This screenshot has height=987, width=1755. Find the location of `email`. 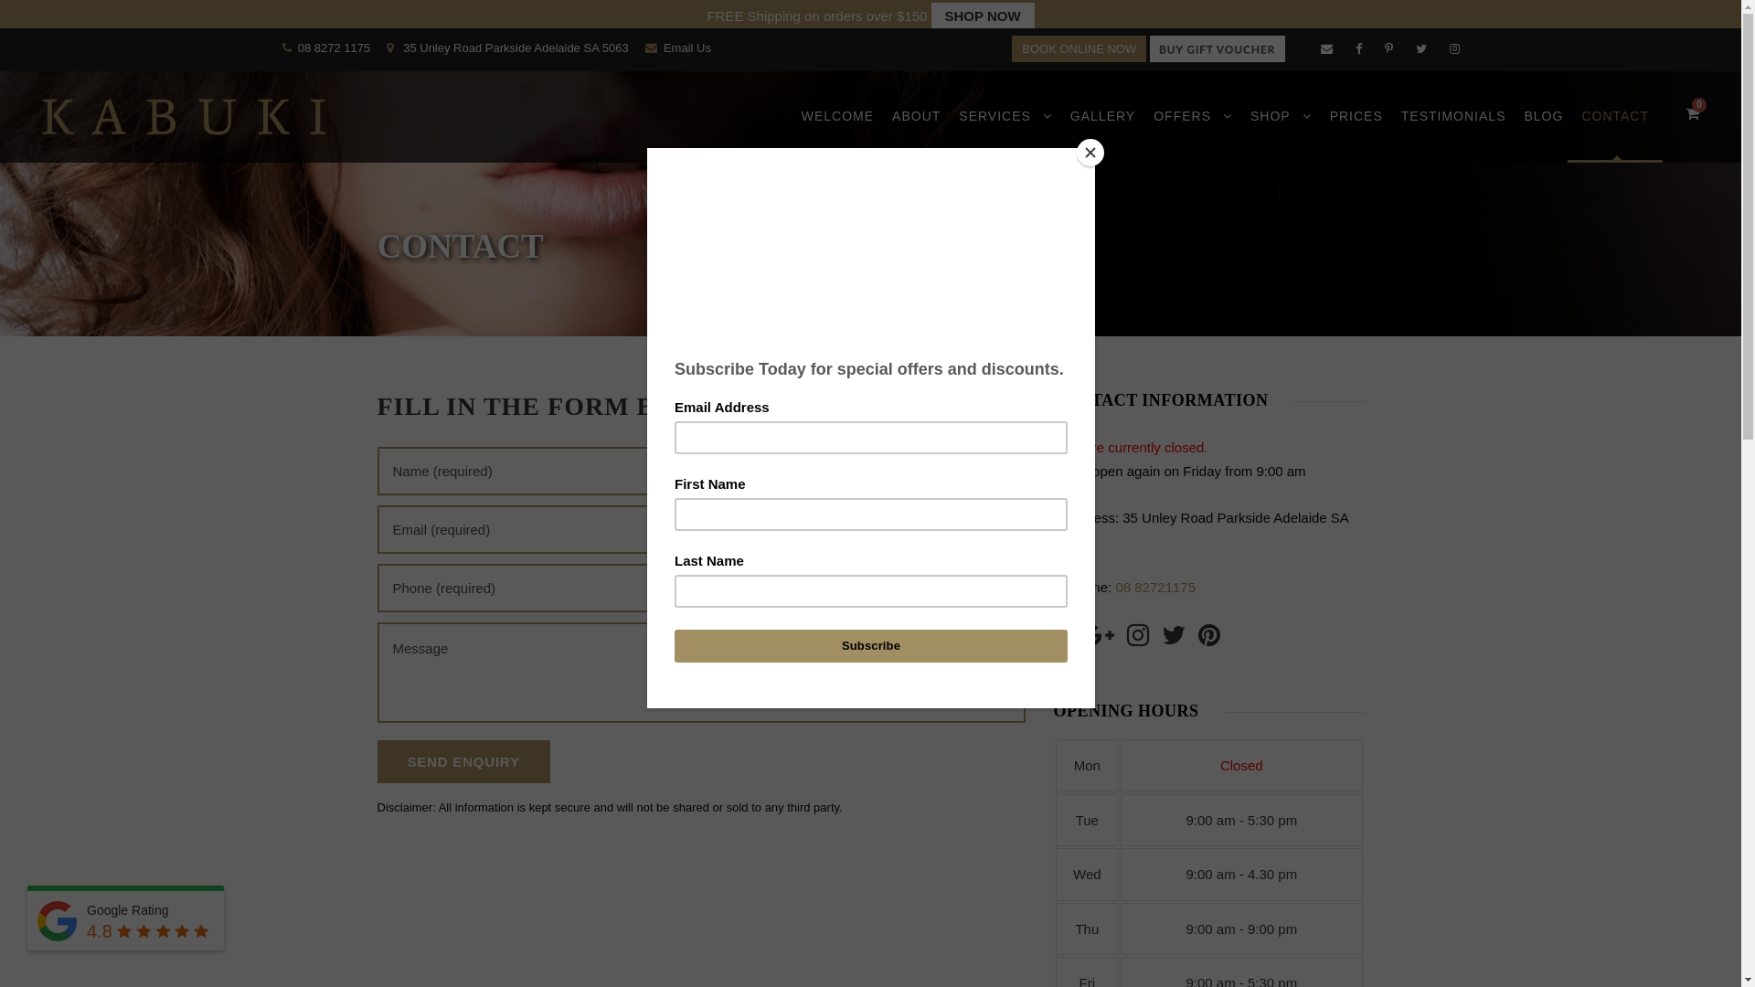

email is located at coordinates (1325, 49).